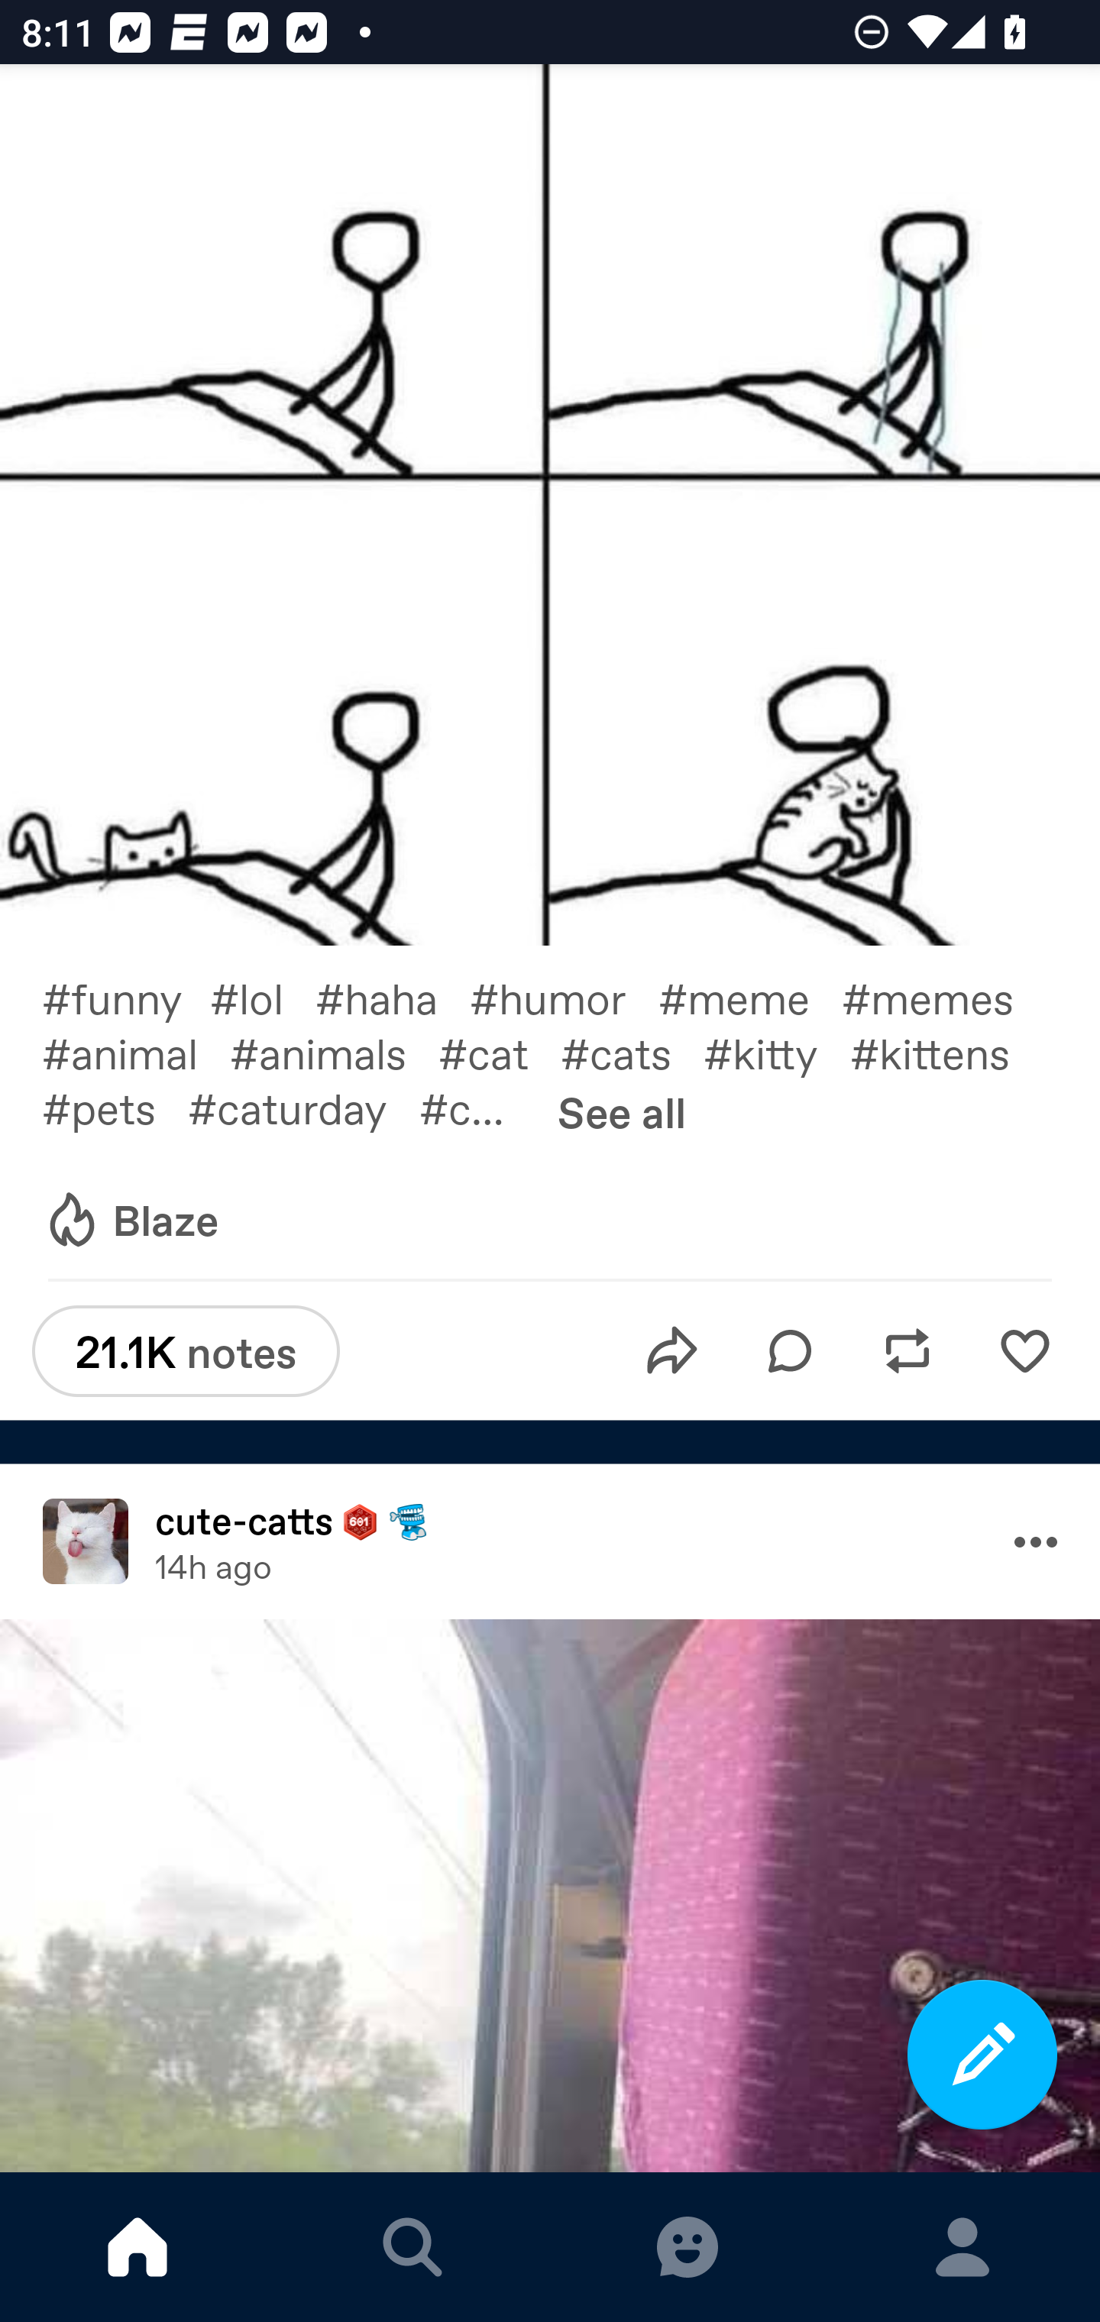 The height and width of the screenshot is (2322, 1100). What do you see at coordinates (962, 2247) in the screenshot?
I see `ACCOUNT` at bounding box center [962, 2247].